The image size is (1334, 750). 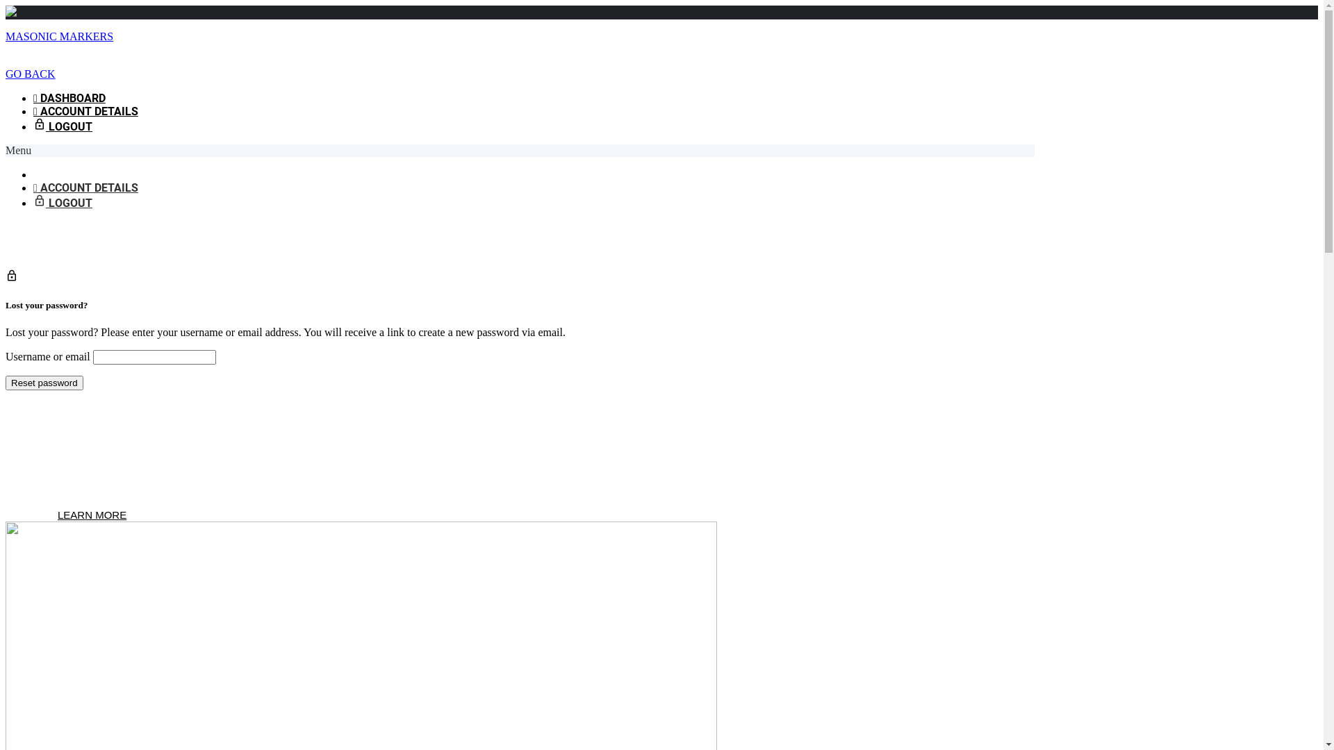 What do you see at coordinates (63, 203) in the screenshot?
I see `LOGOUT` at bounding box center [63, 203].